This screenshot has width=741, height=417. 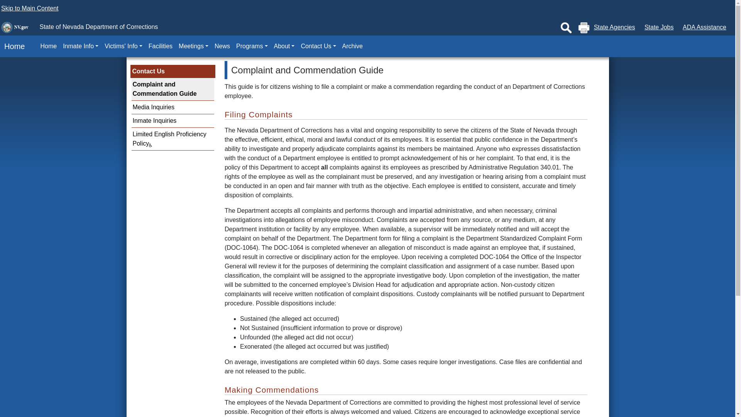 I want to click on Skip to Main Content, so click(x=30, y=8).